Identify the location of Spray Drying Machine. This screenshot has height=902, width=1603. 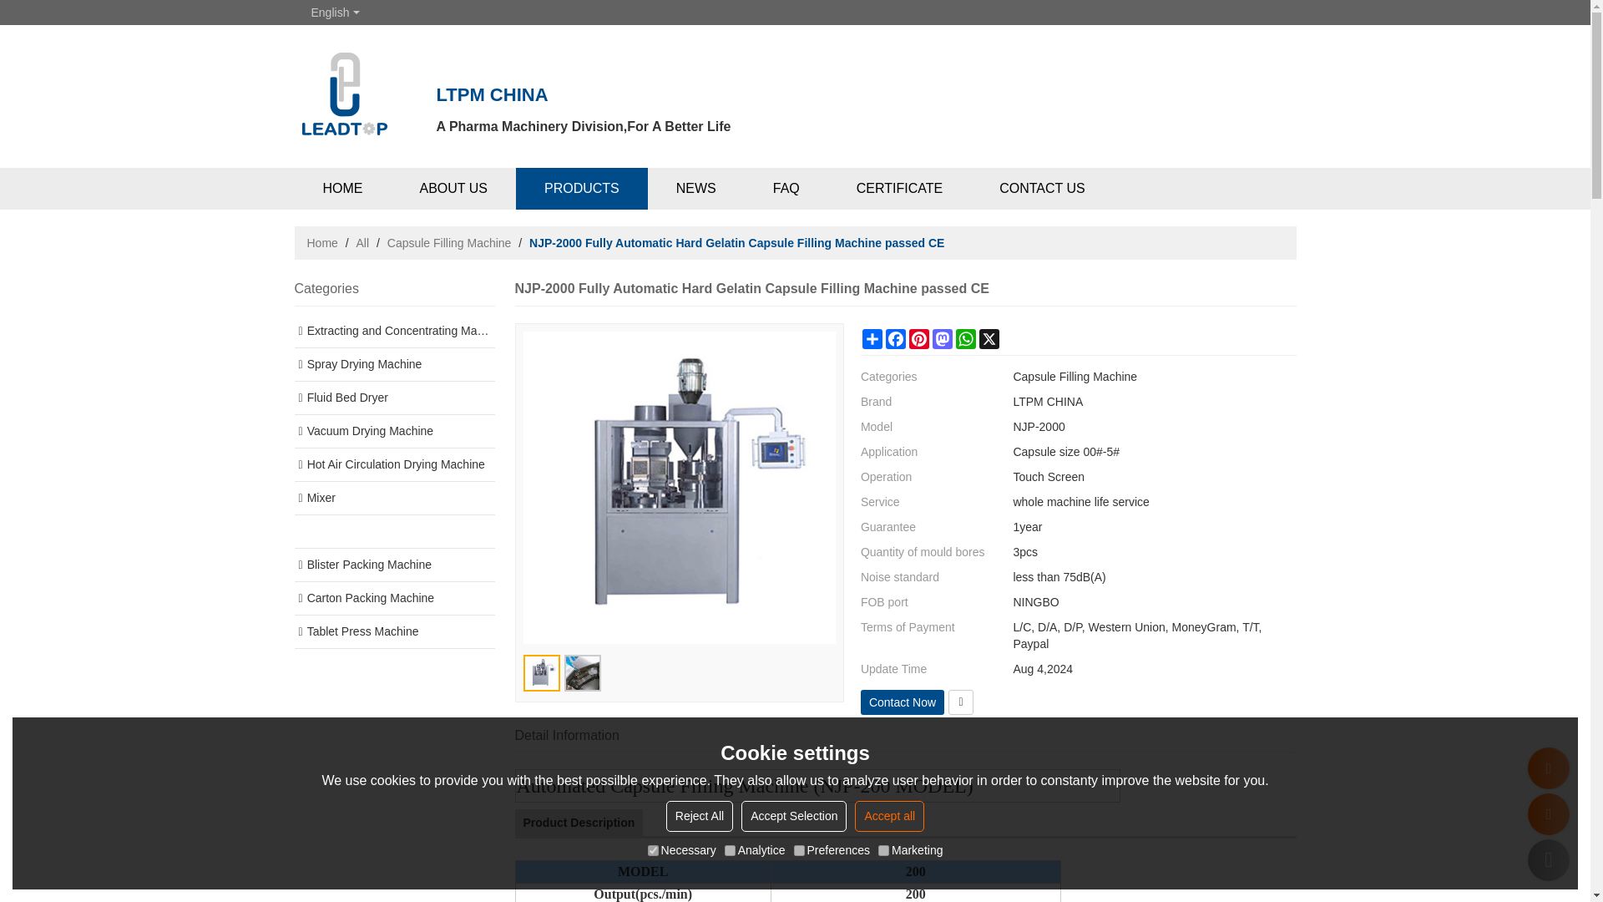
(393, 364).